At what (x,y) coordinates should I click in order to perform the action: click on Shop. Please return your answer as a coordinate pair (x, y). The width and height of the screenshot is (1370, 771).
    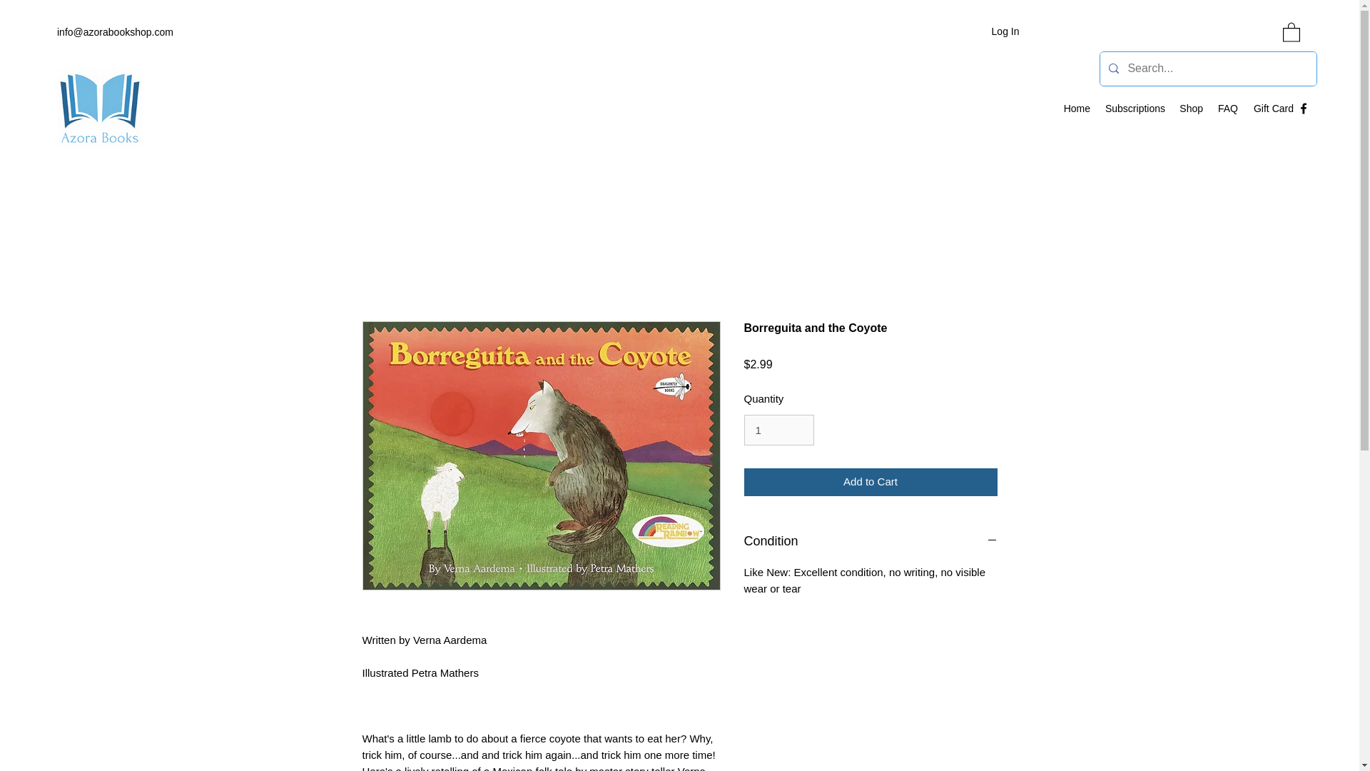
    Looking at the image, I should click on (1191, 109).